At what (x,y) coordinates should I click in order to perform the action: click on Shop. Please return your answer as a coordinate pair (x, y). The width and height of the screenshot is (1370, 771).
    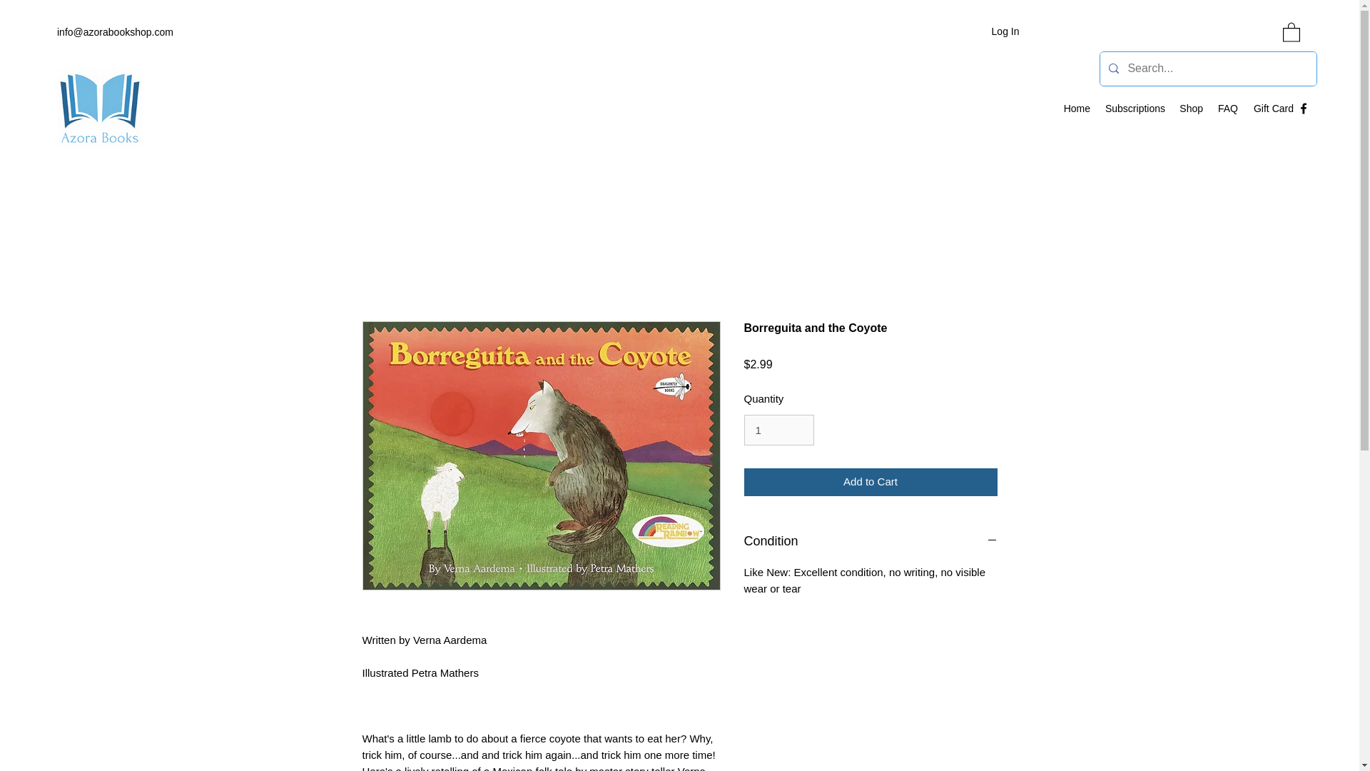
    Looking at the image, I should click on (1191, 109).